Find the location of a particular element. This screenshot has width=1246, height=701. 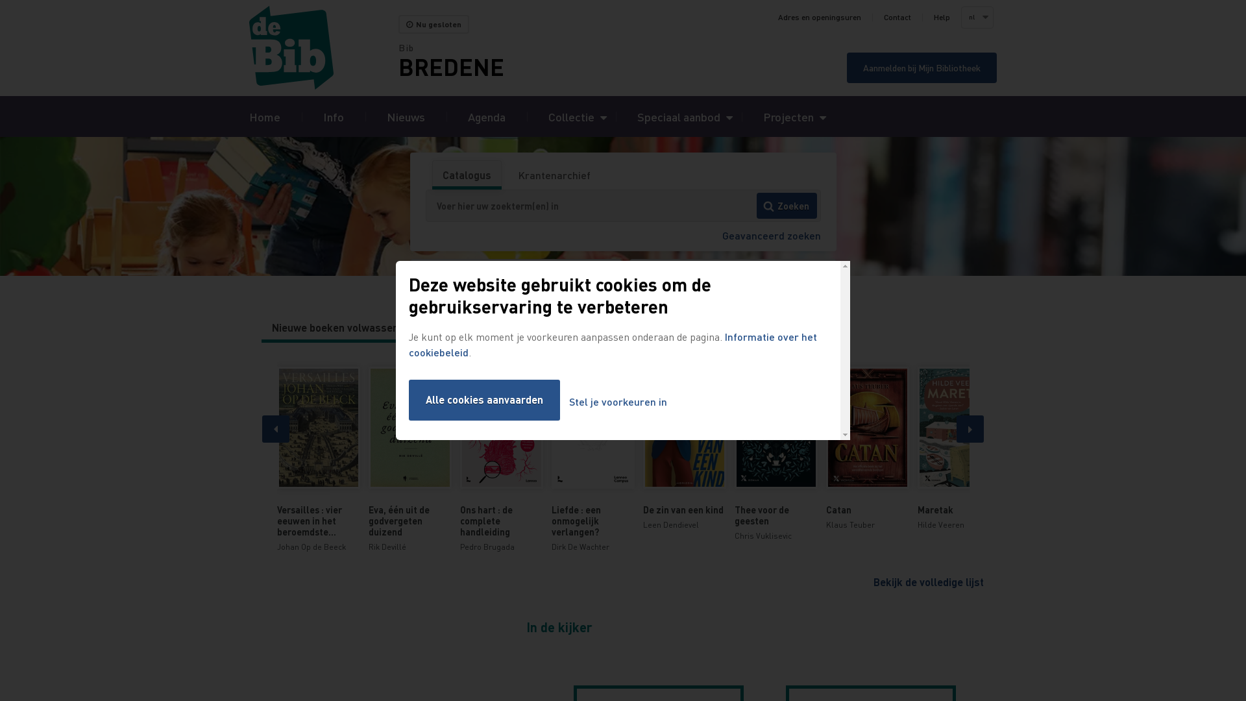

Thee voor de geesten
Chris Vuklisevic is located at coordinates (776, 454).